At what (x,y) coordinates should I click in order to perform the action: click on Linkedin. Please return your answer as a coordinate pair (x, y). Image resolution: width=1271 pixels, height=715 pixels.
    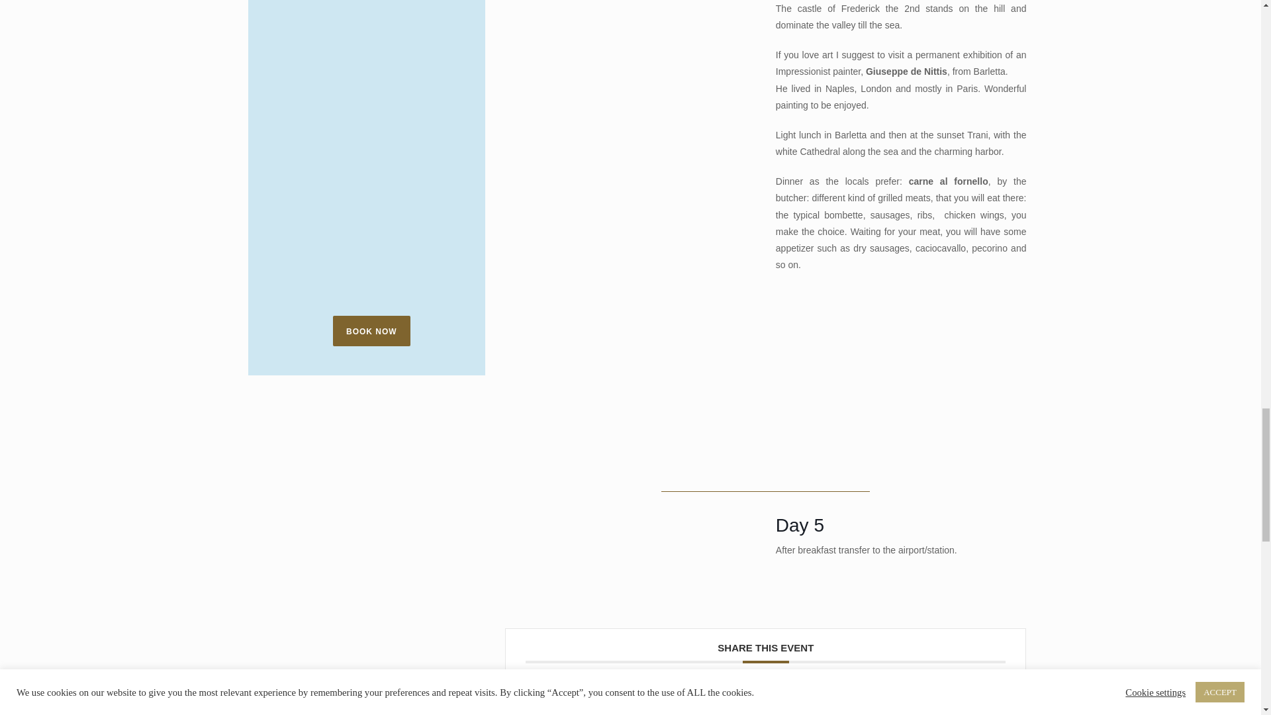
    Looking at the image, I should click on (749, 696).